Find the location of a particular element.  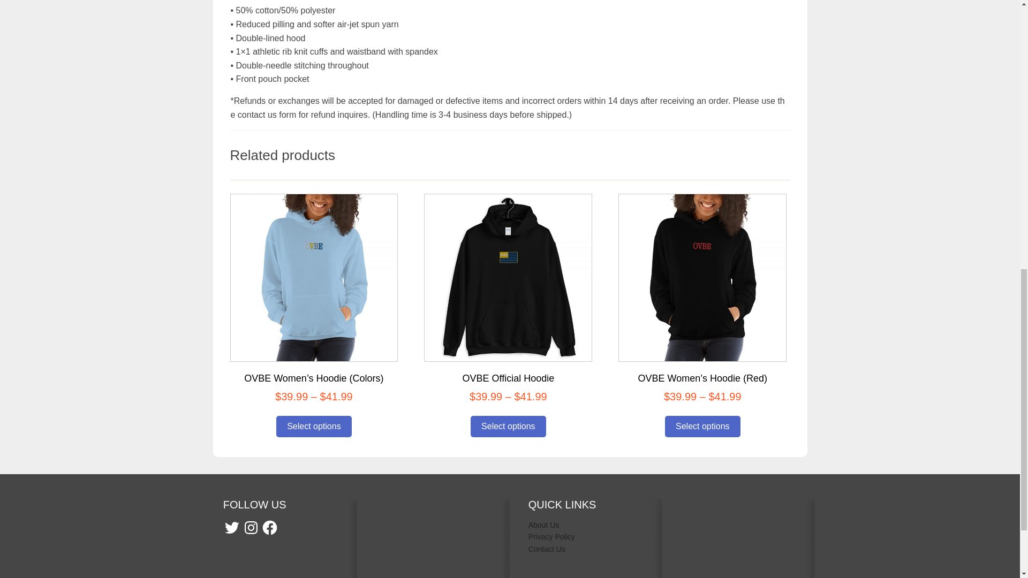

Select options is located at coordinates (702, 426).